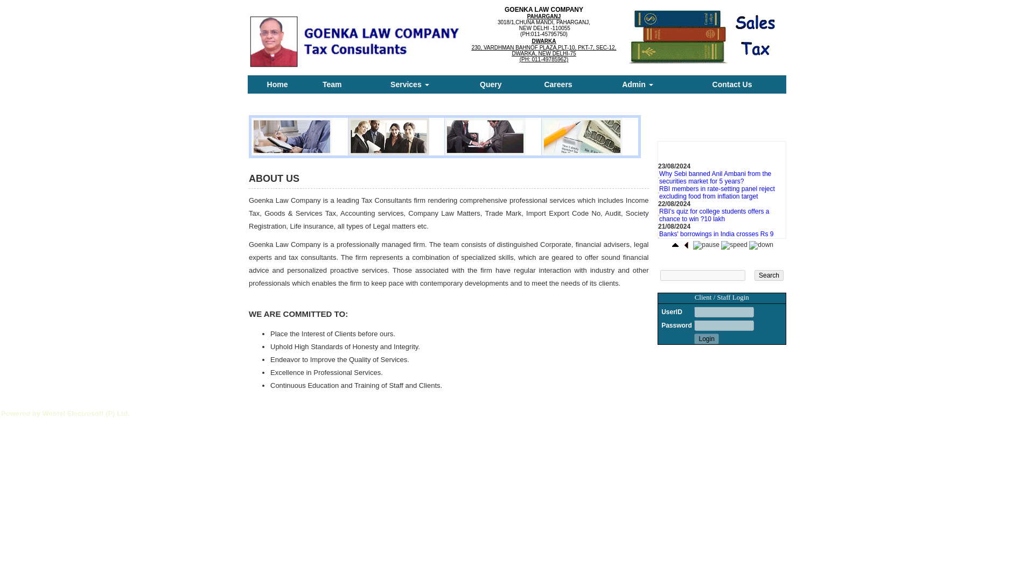 The width and height of the screenshot is (1034, 581). What do you see at coordinates (490, 84) in the screenshot?
I see `Query` at bounding box center [490, 84].